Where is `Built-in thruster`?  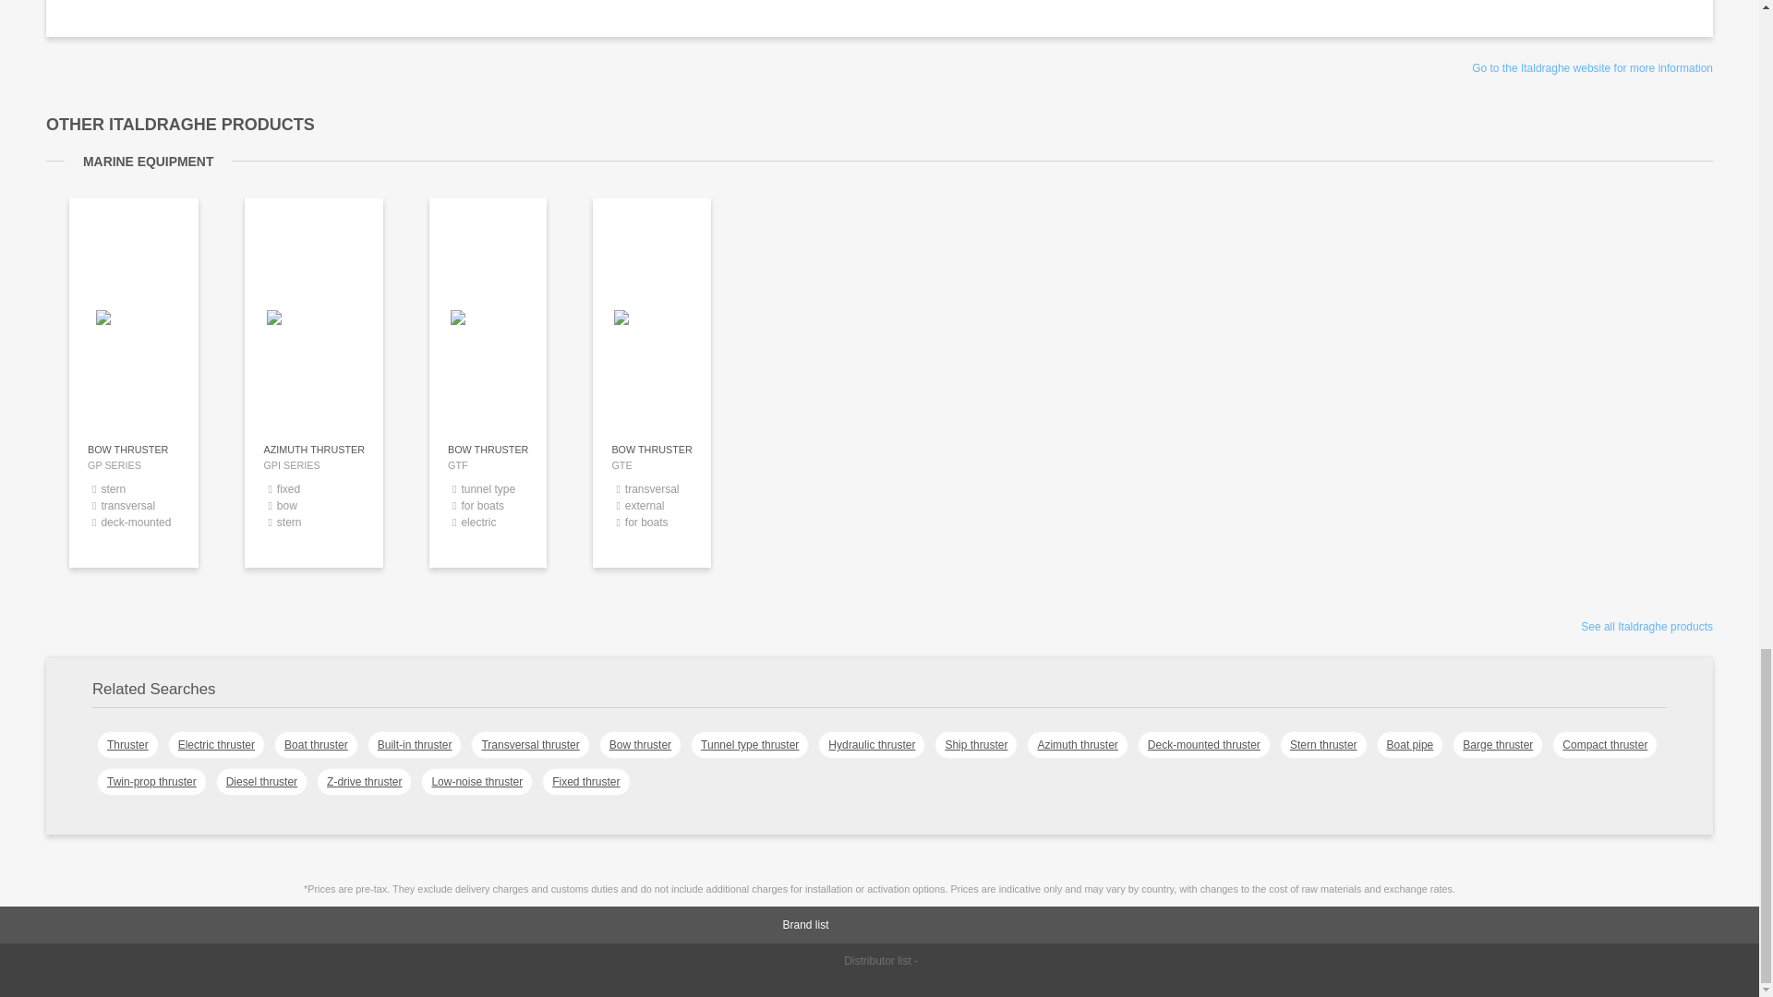 Built-in thruster is located at coordinates (316, 744).